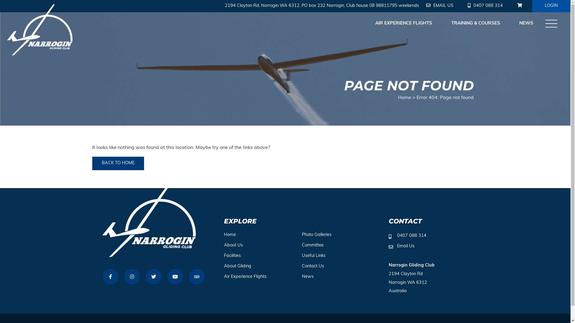 The height and width of the screenshot is (323, 575). What do you see at coordinates (313, 266) in the screenshot?
I see `Contact Us` at bounding box center [313, 266].